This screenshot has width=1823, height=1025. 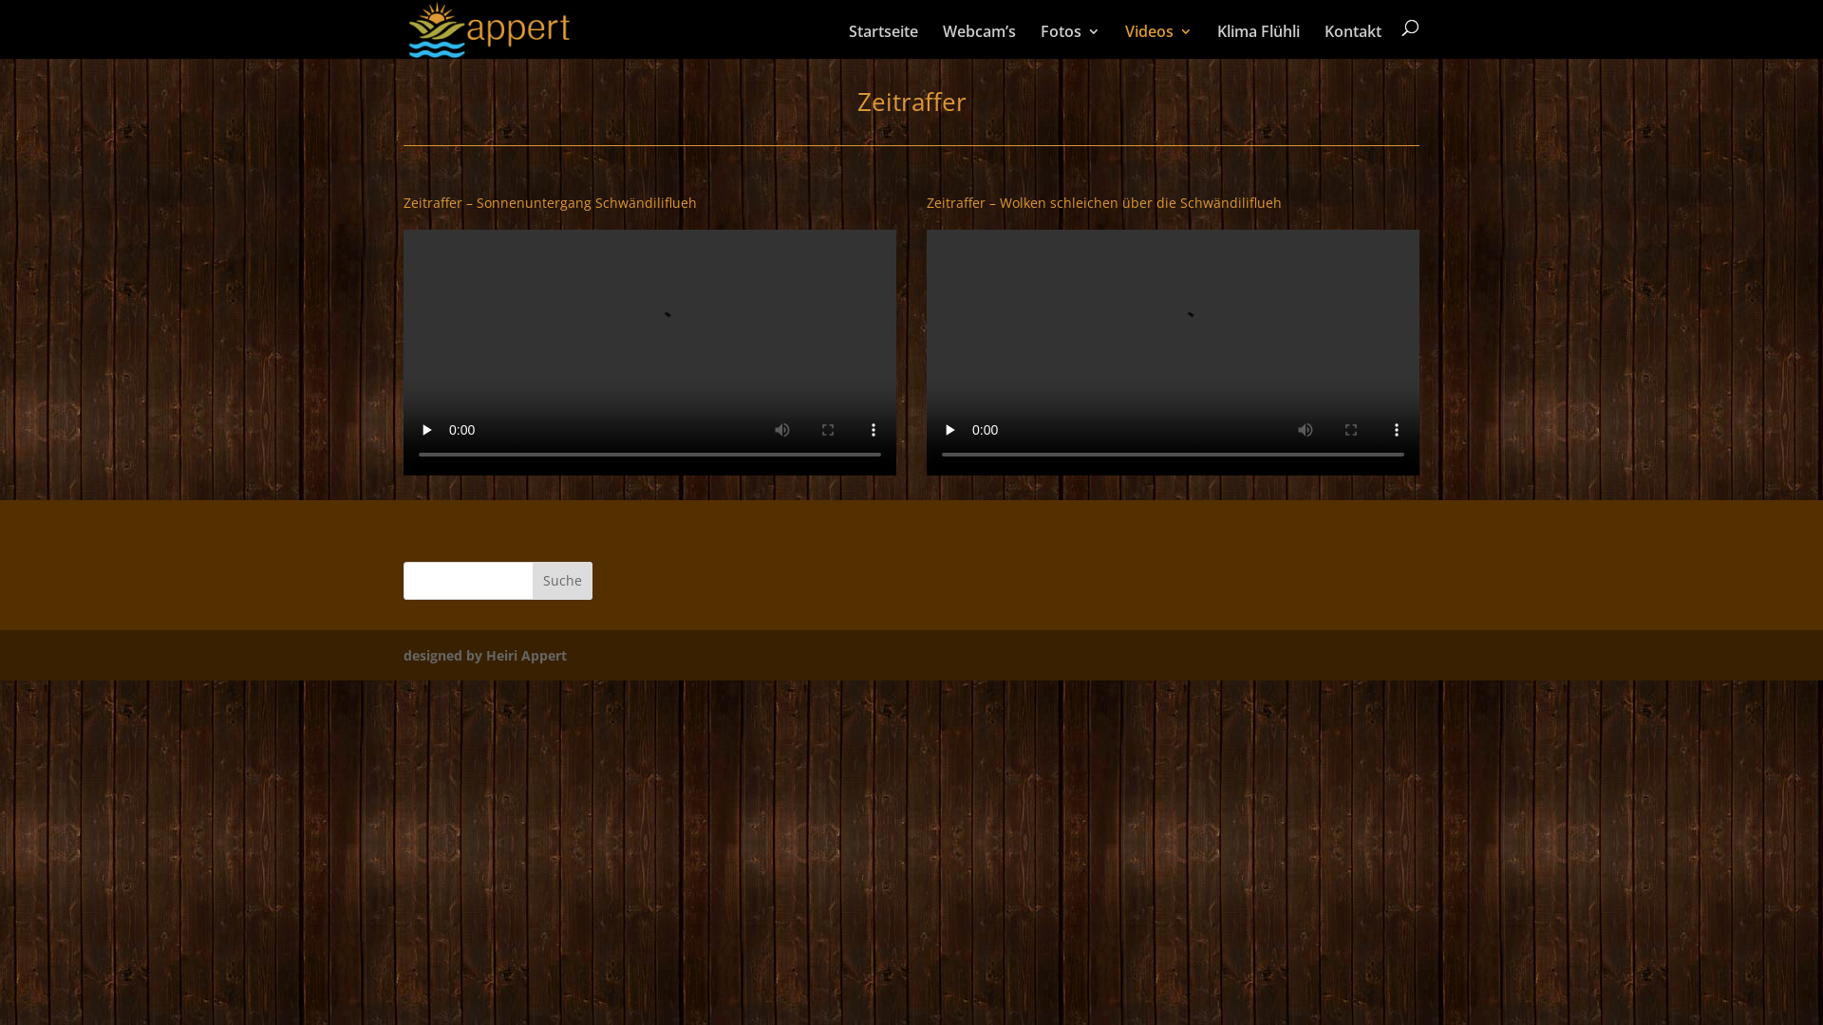 I want to click on Kontakt, so click(x=1353, y=42).